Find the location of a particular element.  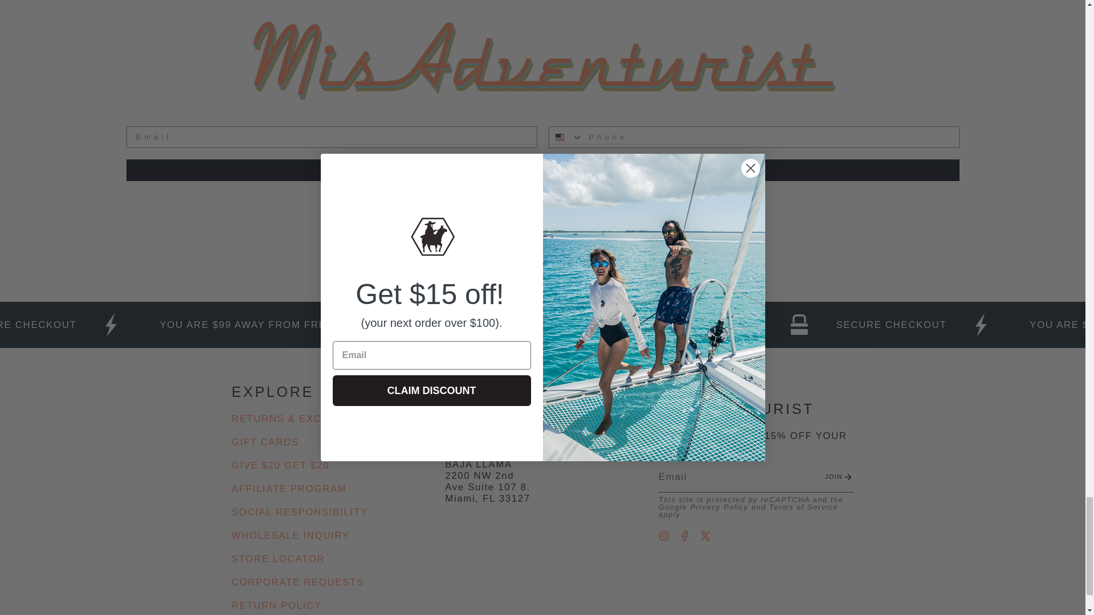

Bajallama on Twitter is located at coordinates (705, 535).